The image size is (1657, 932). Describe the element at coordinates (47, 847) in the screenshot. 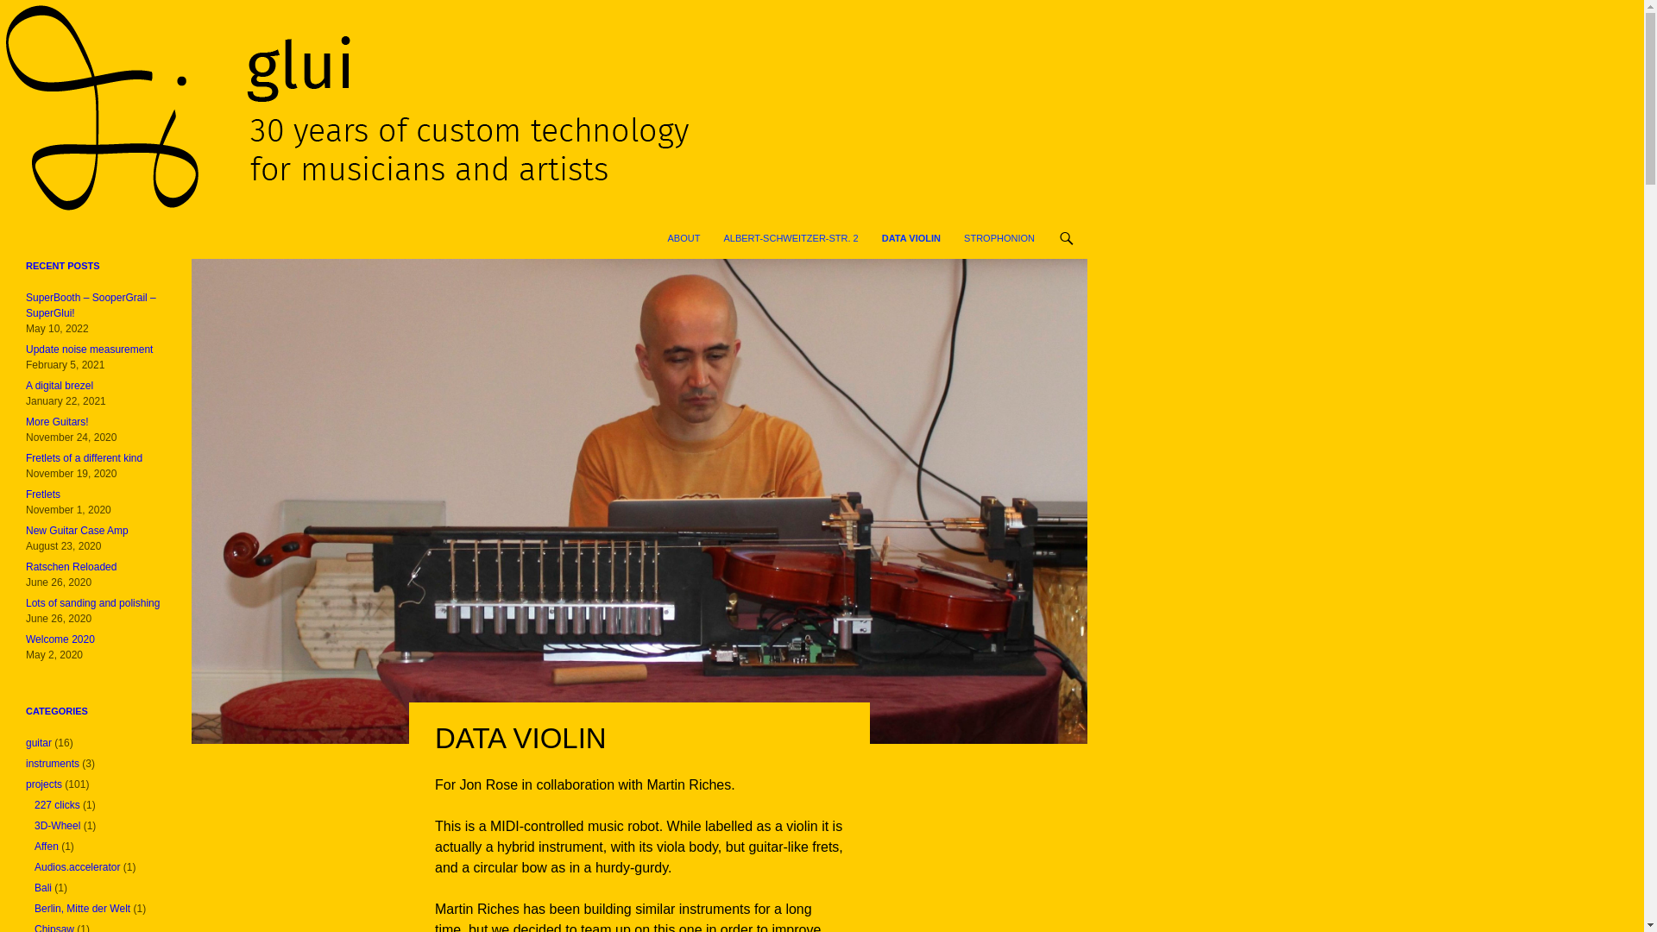

I see `Affen` at that location.